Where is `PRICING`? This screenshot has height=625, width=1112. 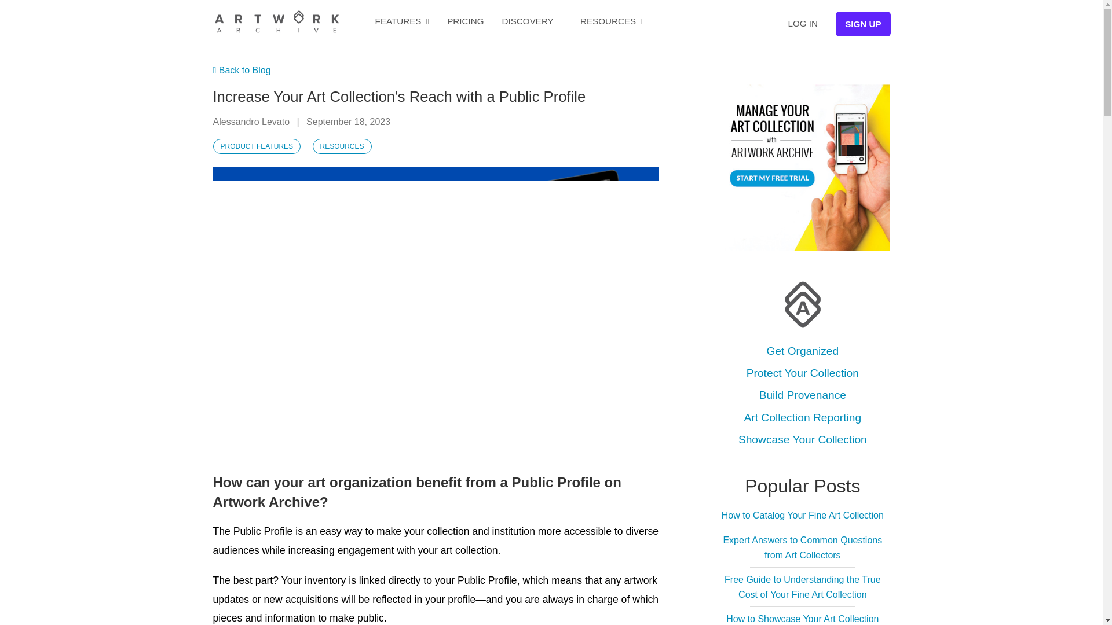
PRICING is located at coordinates (465, 21).